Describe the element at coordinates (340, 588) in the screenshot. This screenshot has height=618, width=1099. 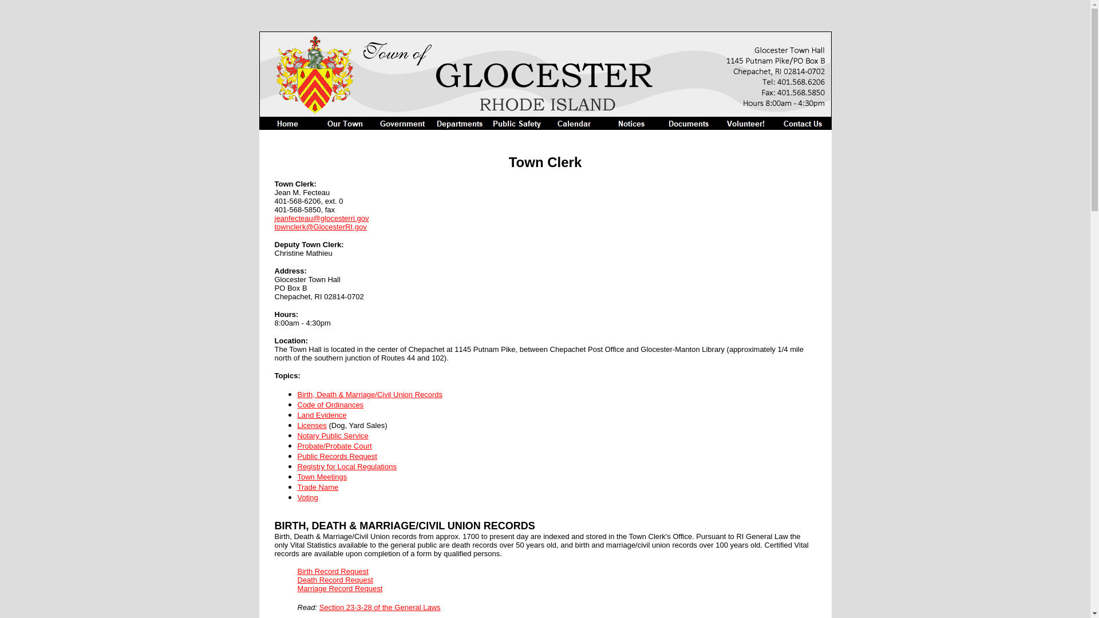
I see `Marriage Record Request` at that location.